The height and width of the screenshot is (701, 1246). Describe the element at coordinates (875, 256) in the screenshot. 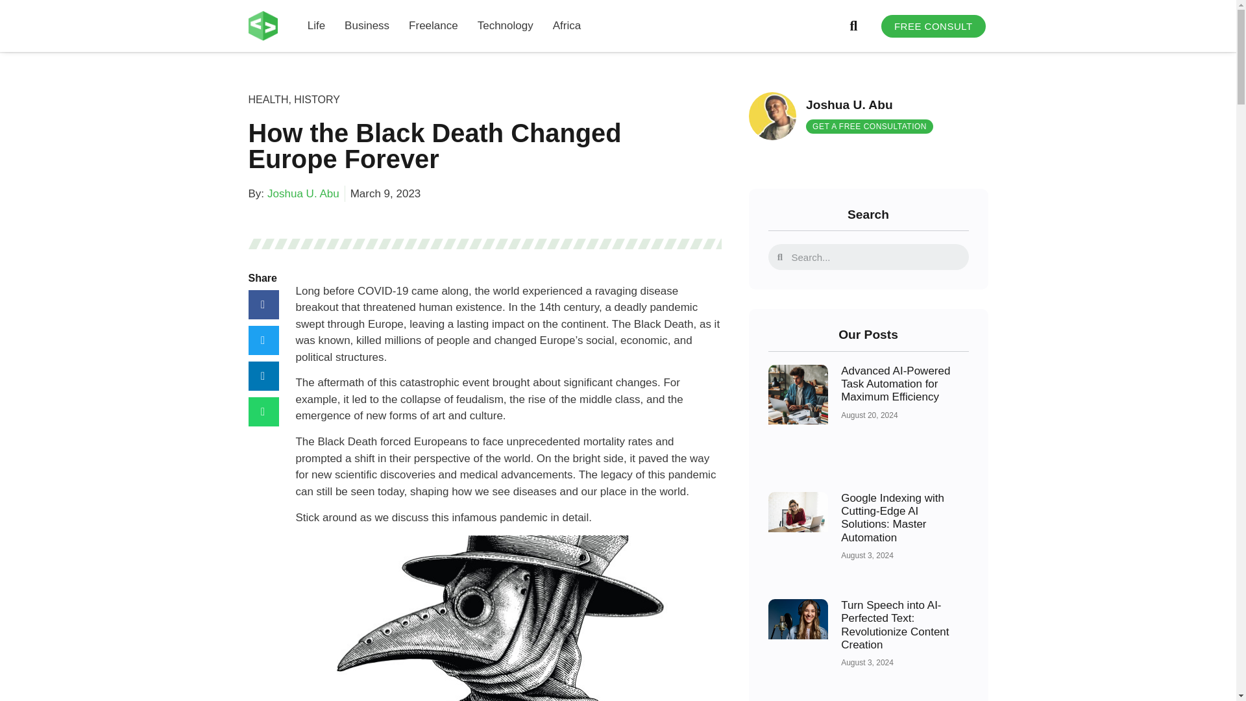

I see `Search` at that location.